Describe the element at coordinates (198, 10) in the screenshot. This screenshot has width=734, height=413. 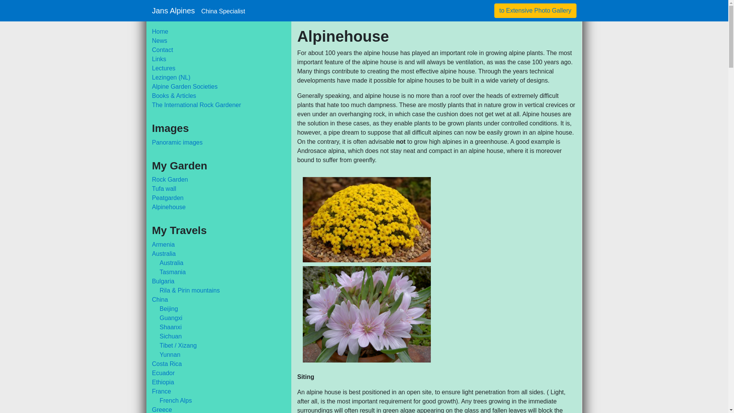
I see `Jans Alpines` at that location.